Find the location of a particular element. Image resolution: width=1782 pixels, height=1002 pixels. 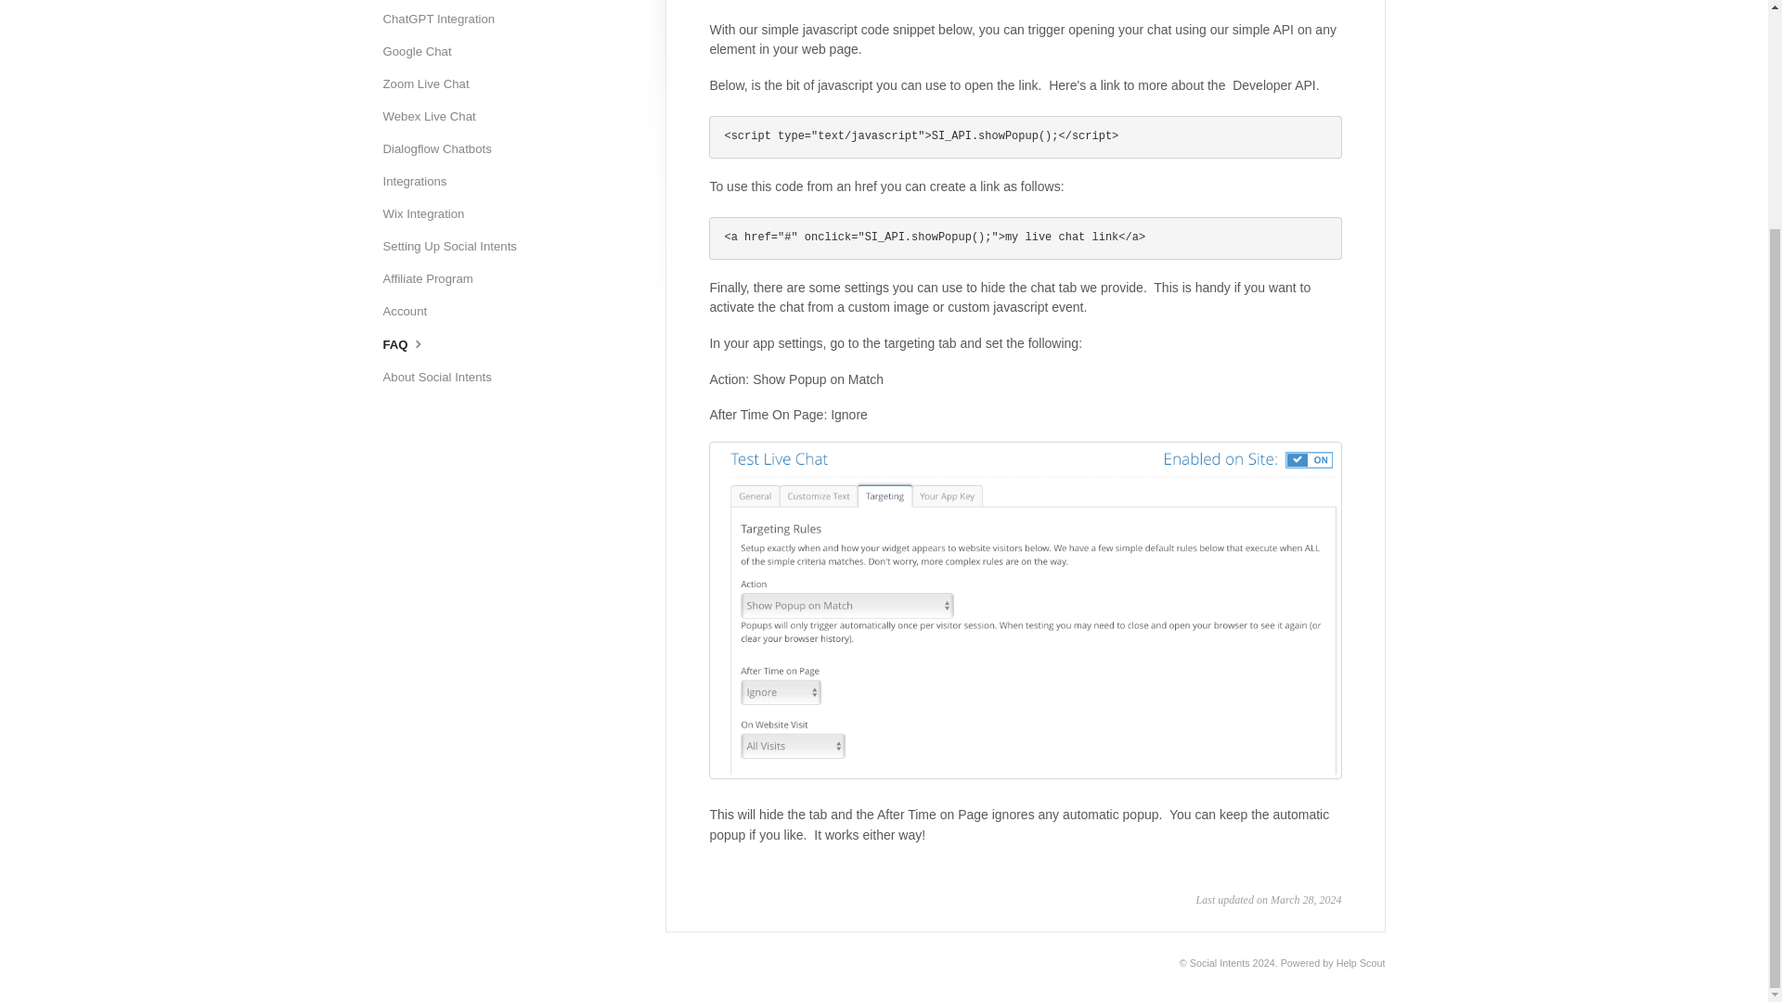

Affiliate Program is located at coordinates (434, 279).